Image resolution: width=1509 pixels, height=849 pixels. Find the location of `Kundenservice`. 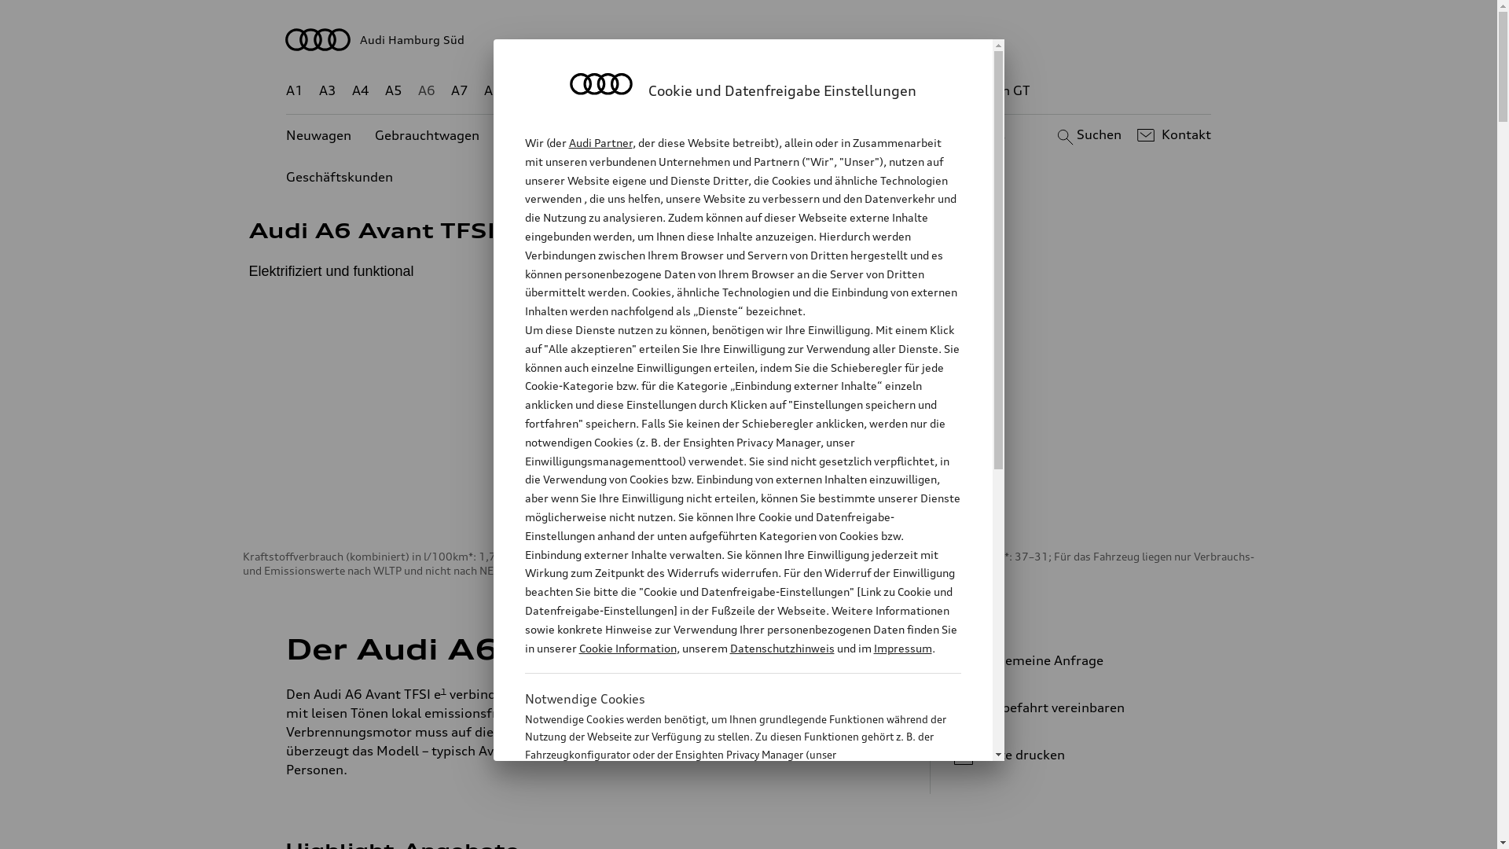

Kundenservice is located at coordinates (882, 135).